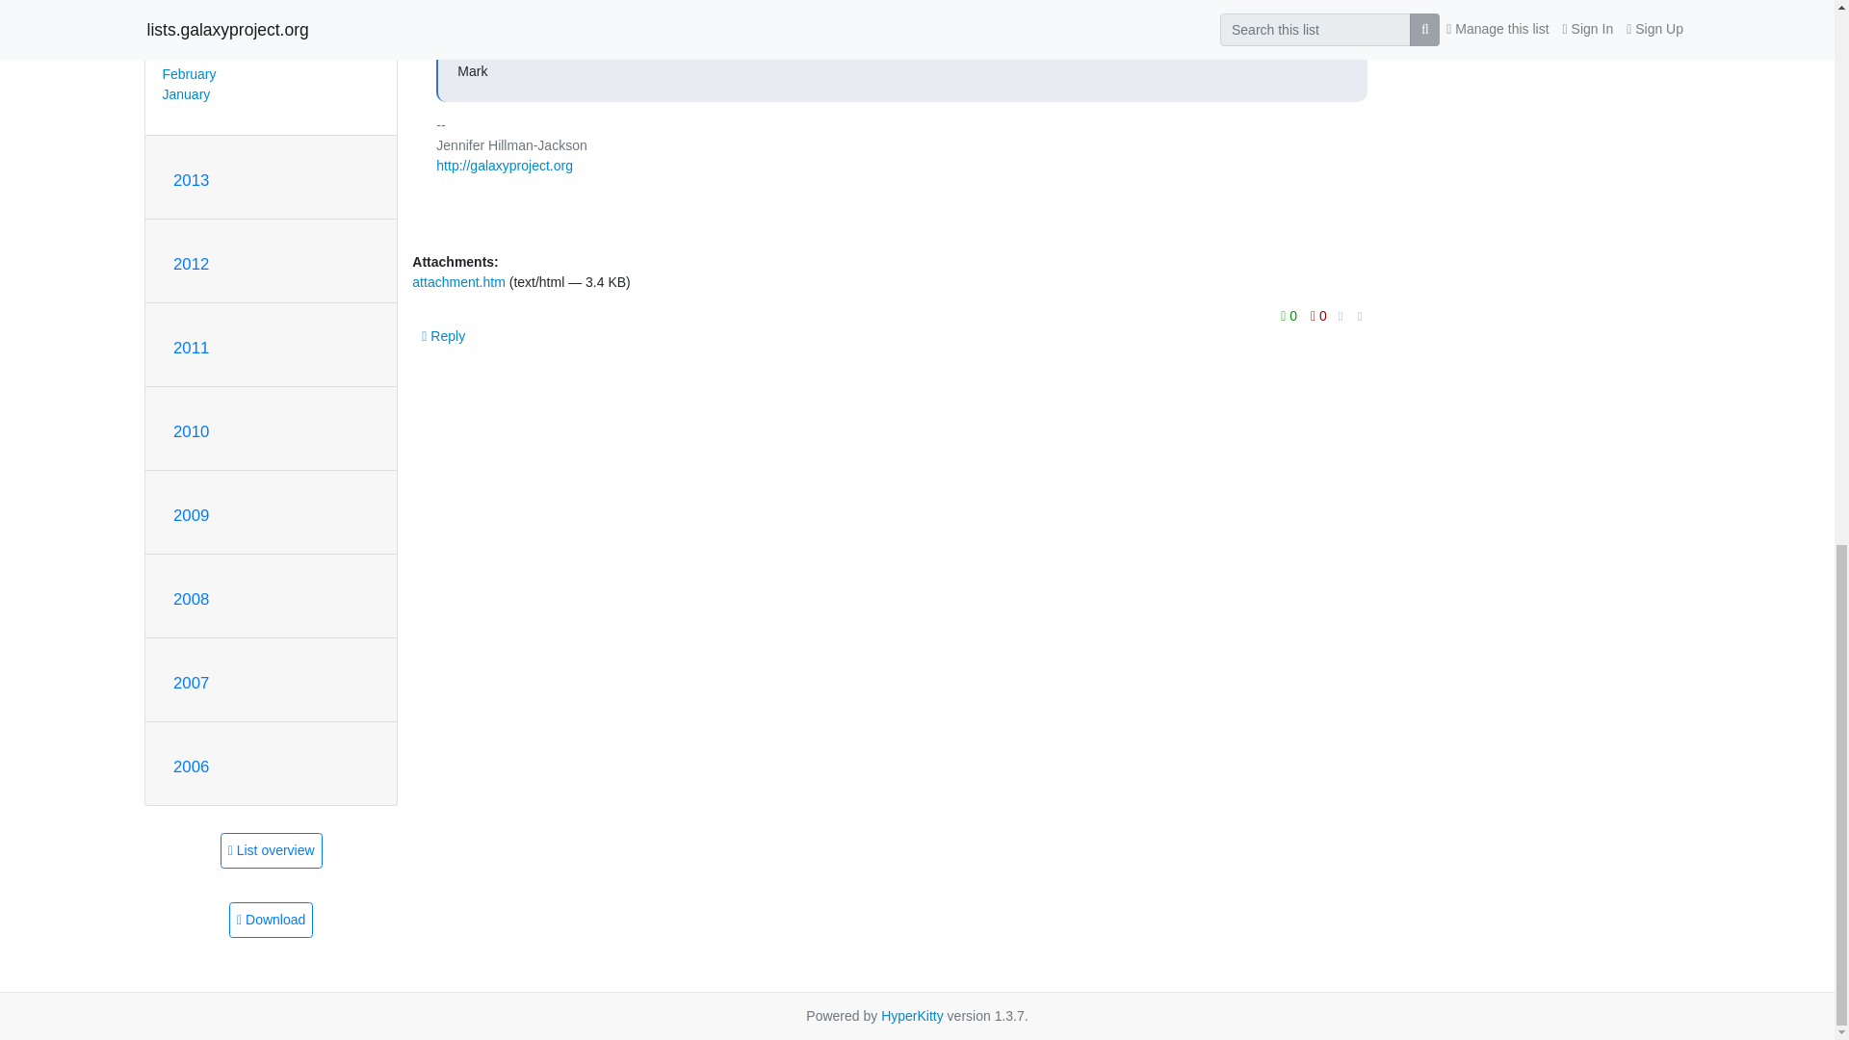 This screenshot has height=1040, width=1849. Describe the element at coordinates (1317, 316) in the screenshot. I see `You must be logged-in to vote.` at that location.